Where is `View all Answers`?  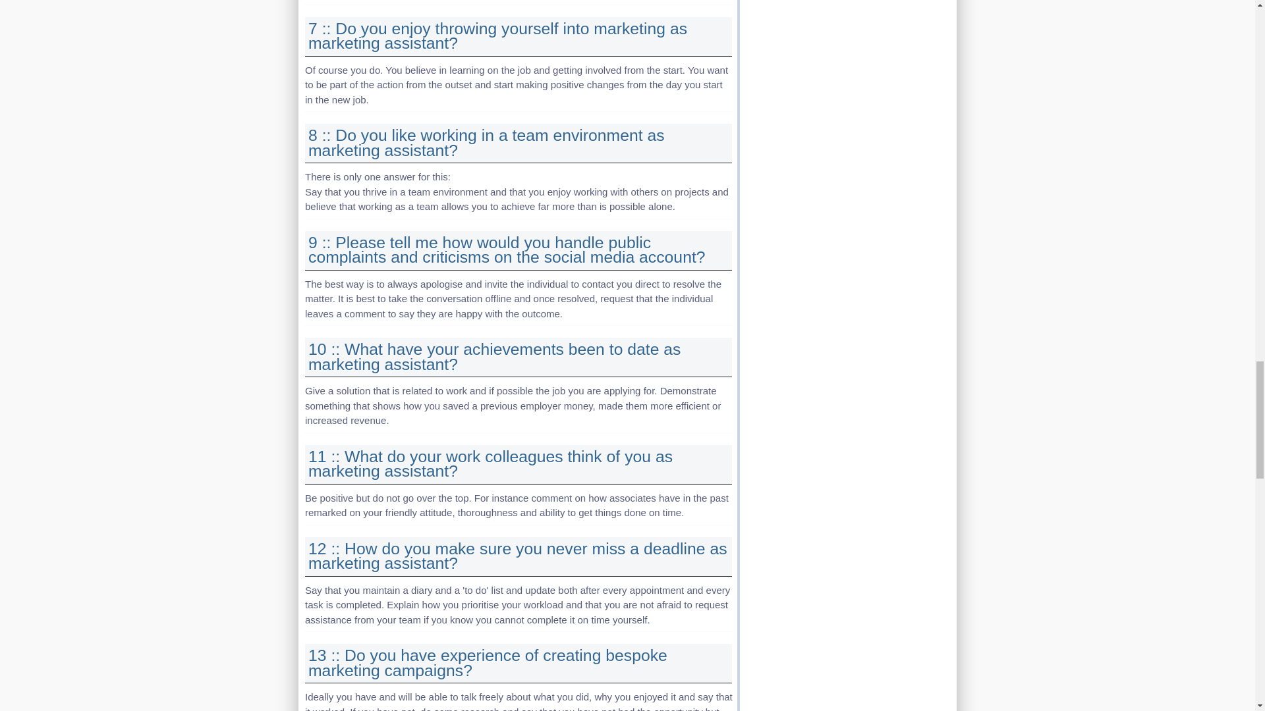 View all Answers is located at coordinates (494, 357).